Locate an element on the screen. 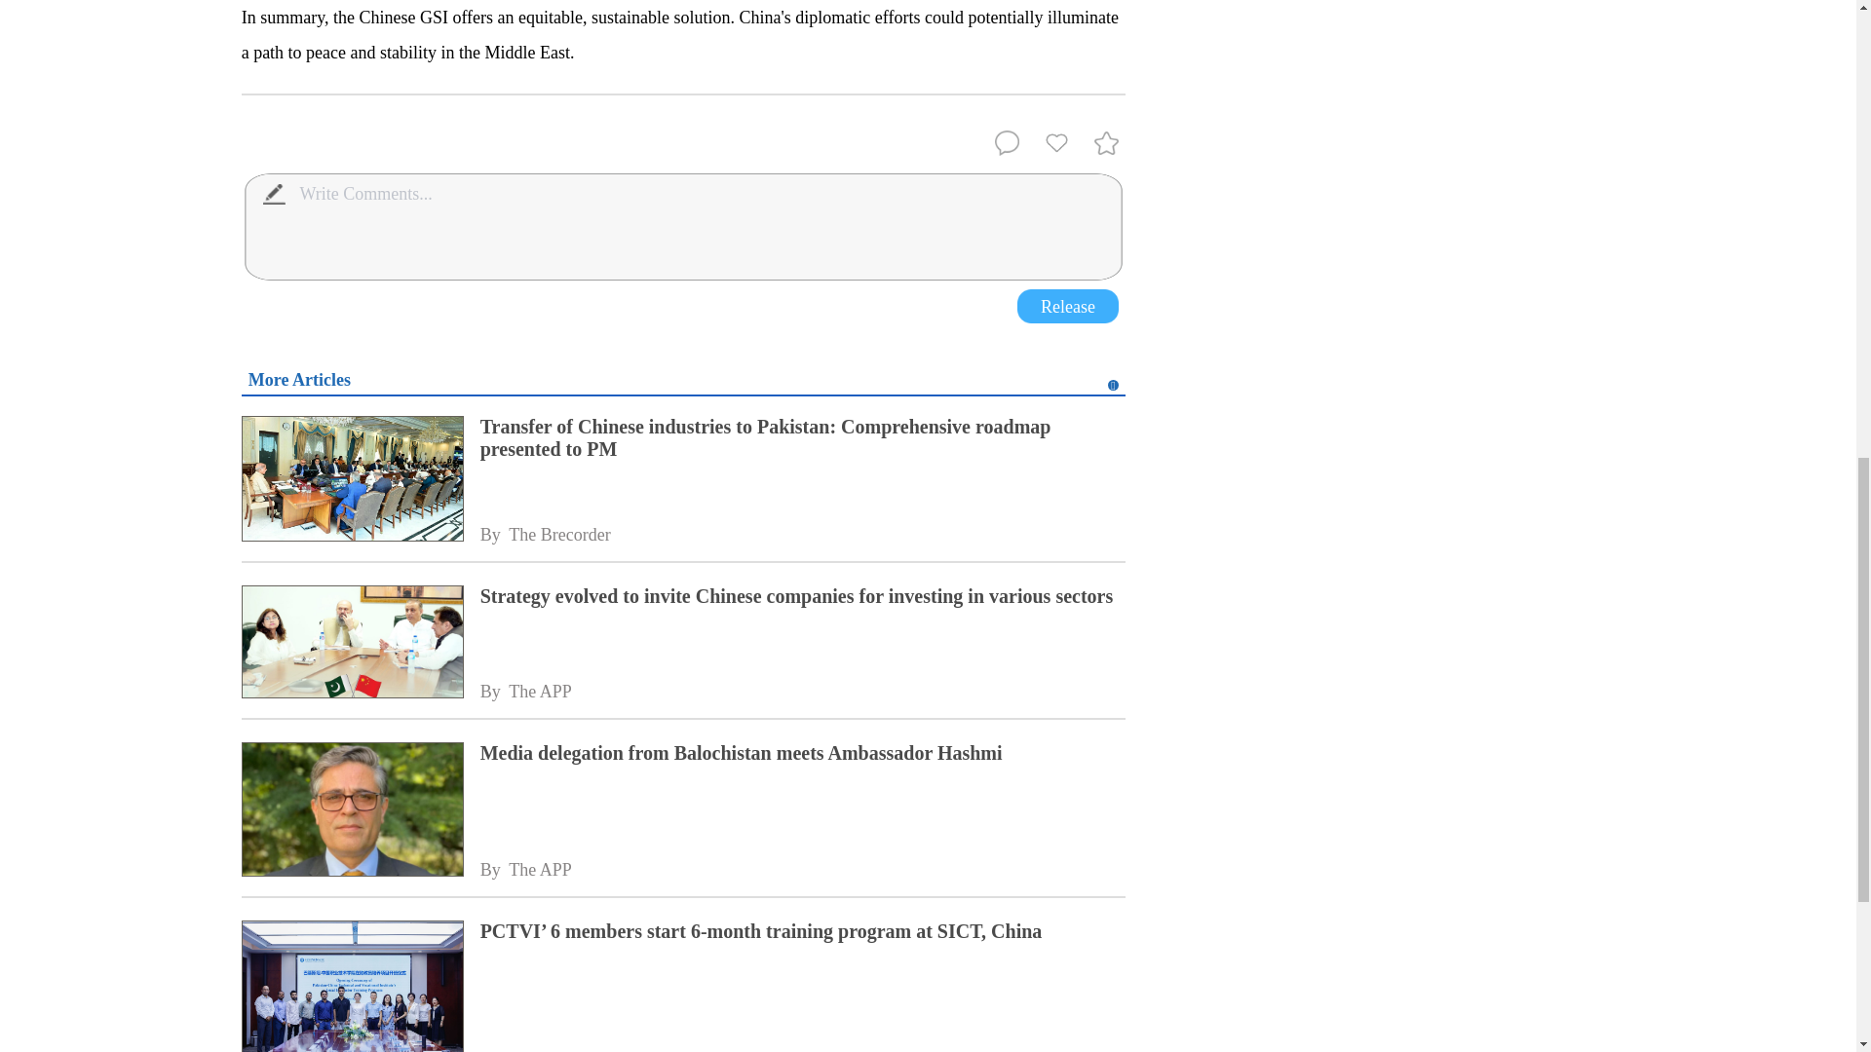 Image resolution: width=1871 pixels, height=1052 pixels. Media delegation from Balochistan meets Ambassador Hashmi is located at coordinates (351, 810).